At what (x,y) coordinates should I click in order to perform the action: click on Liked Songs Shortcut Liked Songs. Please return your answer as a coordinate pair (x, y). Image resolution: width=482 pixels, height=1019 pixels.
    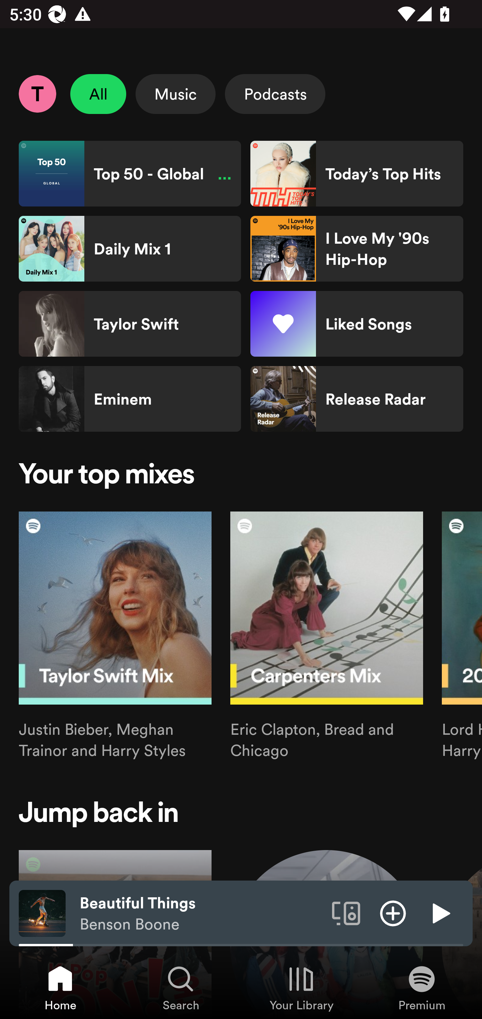
    Looking at the image, I should click on (356, 324).